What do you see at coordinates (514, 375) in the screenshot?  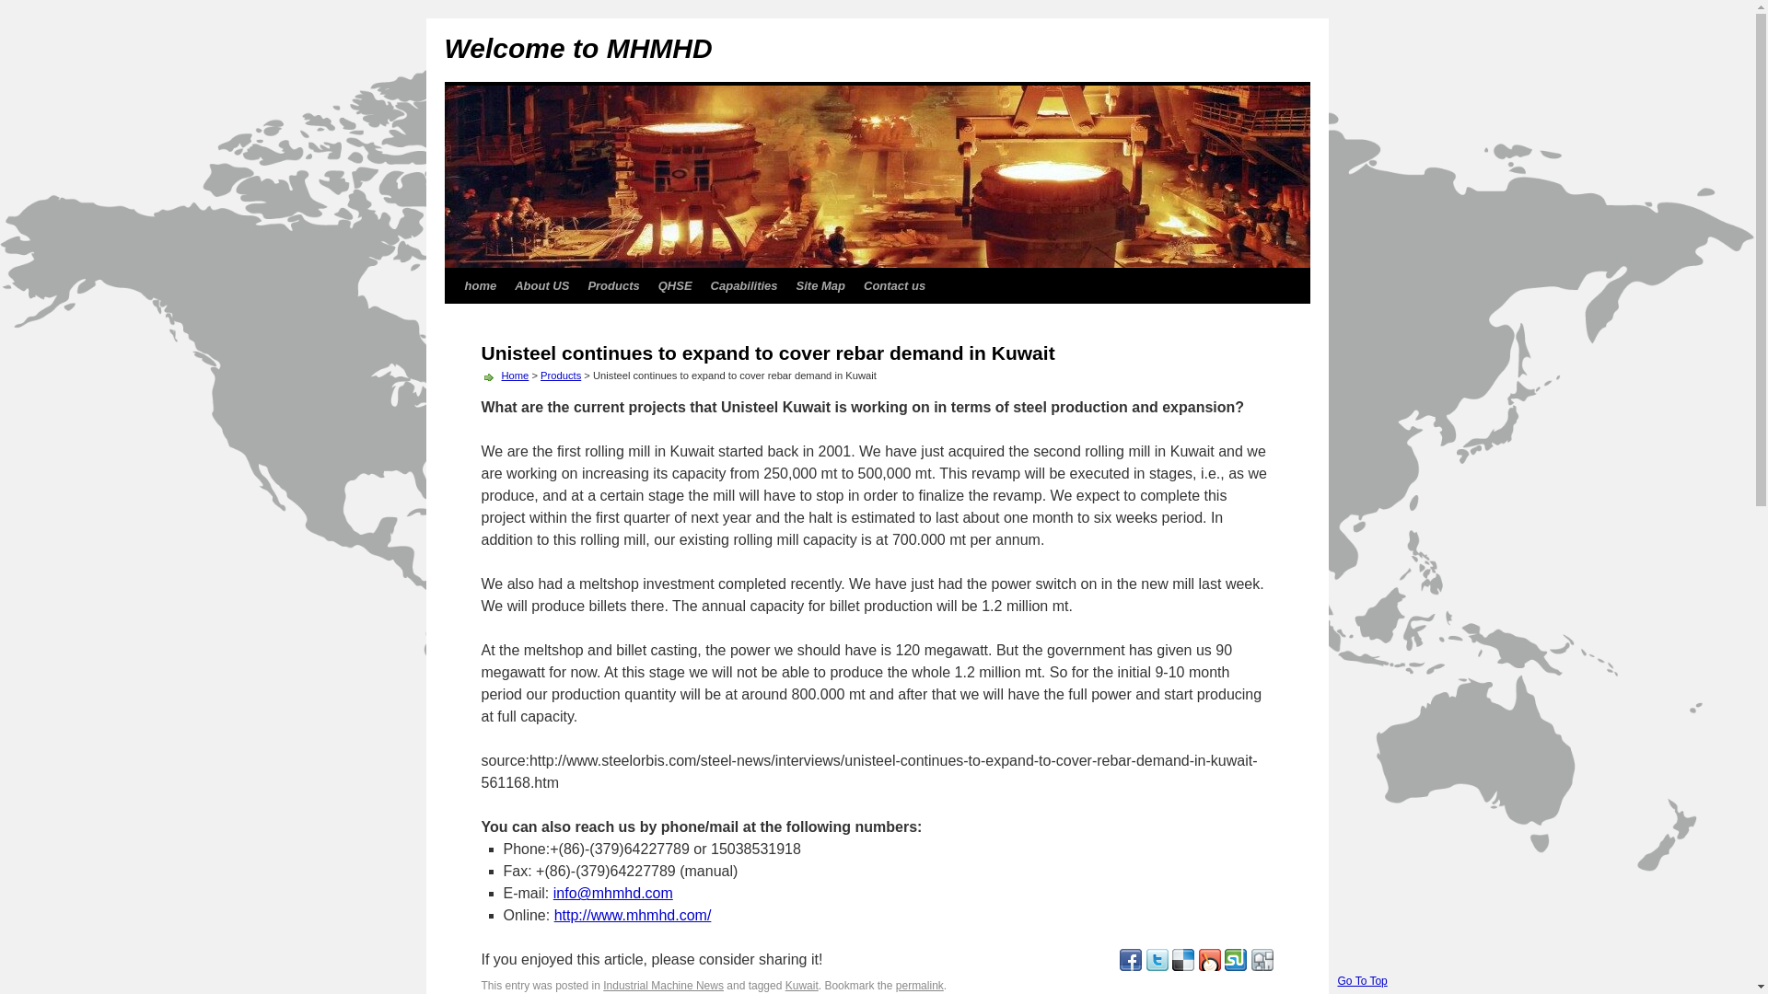 I see `Go to homepage` at bounding box center [514, 375].